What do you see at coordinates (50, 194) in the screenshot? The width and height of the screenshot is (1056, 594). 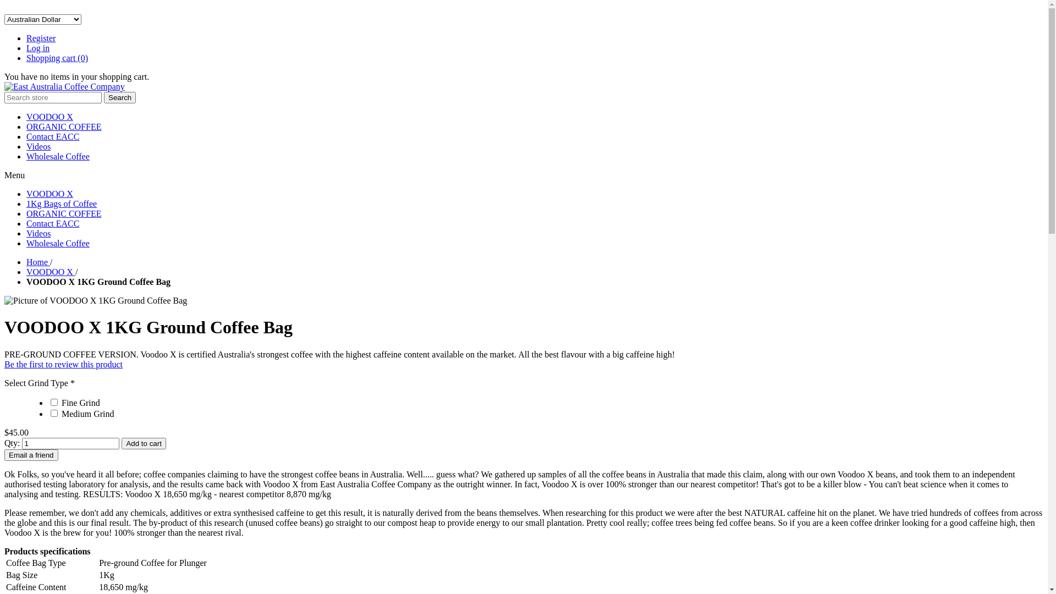 I see `VOODOO X` at bounding box center [50, 194].